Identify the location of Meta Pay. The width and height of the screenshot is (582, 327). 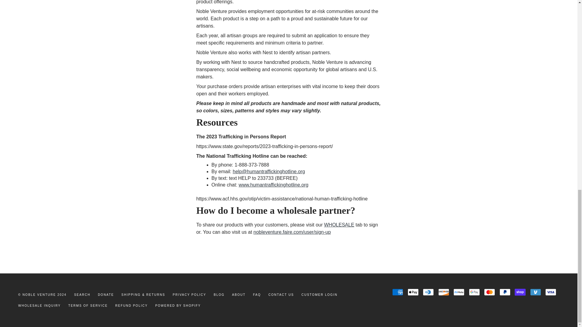
(459, 292).